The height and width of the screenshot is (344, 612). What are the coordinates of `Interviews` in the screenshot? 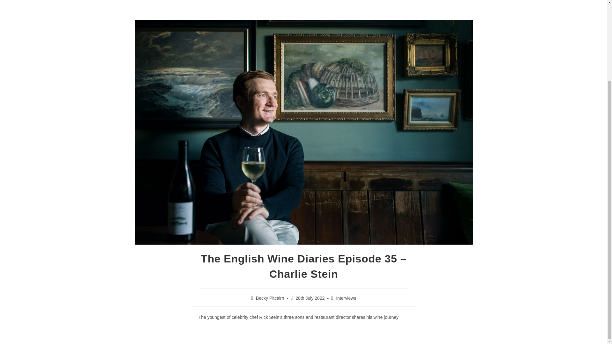 It's located at (346, 298).